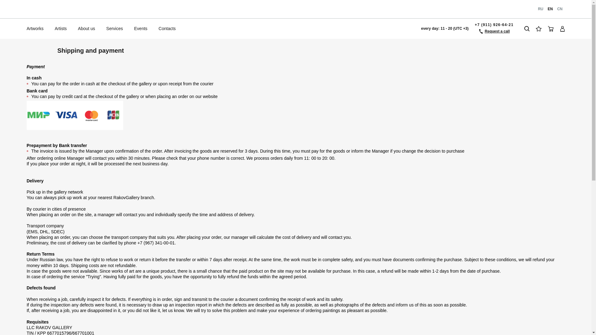 The height and width of the screenshot is (335, 596). What do you see at coordinates (494, 33) in the screenshot?
I see `Request a call` at bounding box center [494, 33].